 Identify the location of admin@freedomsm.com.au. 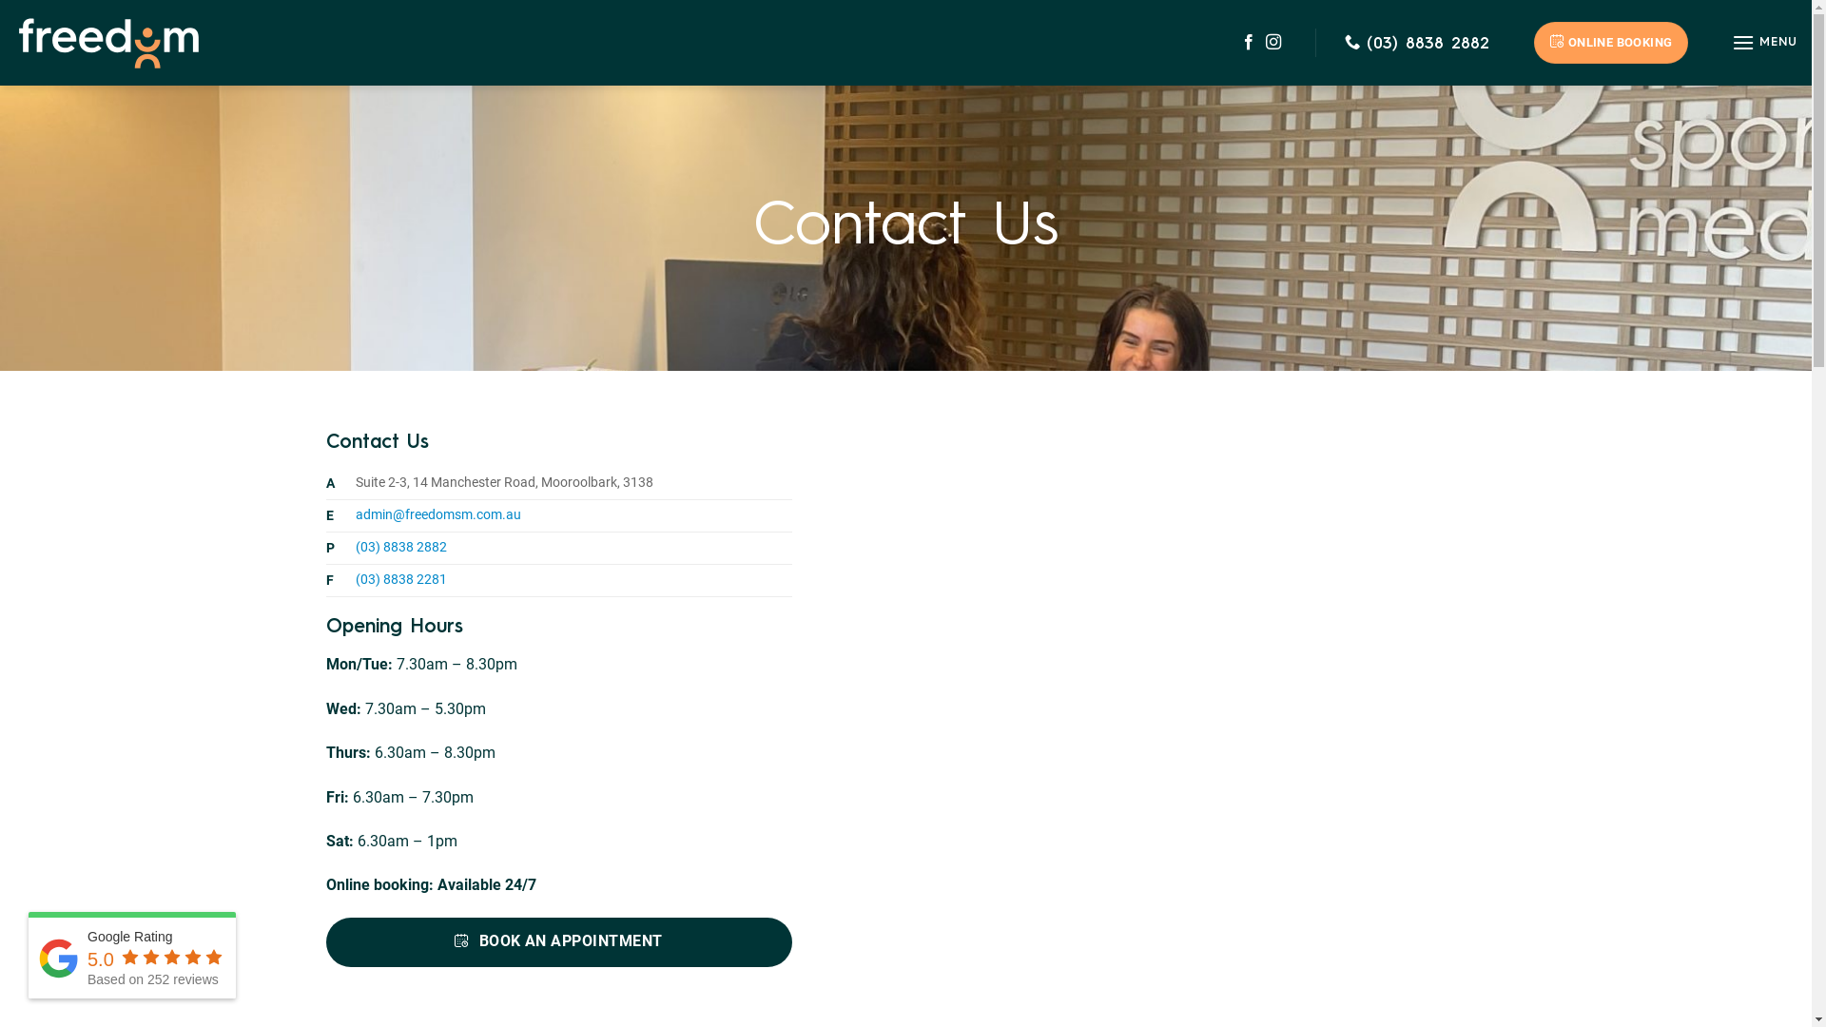
(438, 515).